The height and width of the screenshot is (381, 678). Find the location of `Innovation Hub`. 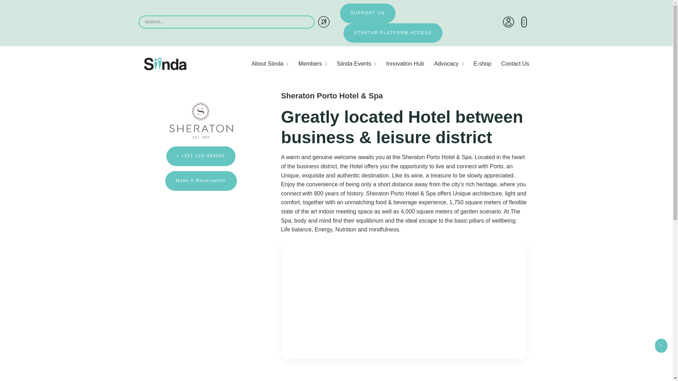

Innovation Hub is located at coordinates (405, 64).